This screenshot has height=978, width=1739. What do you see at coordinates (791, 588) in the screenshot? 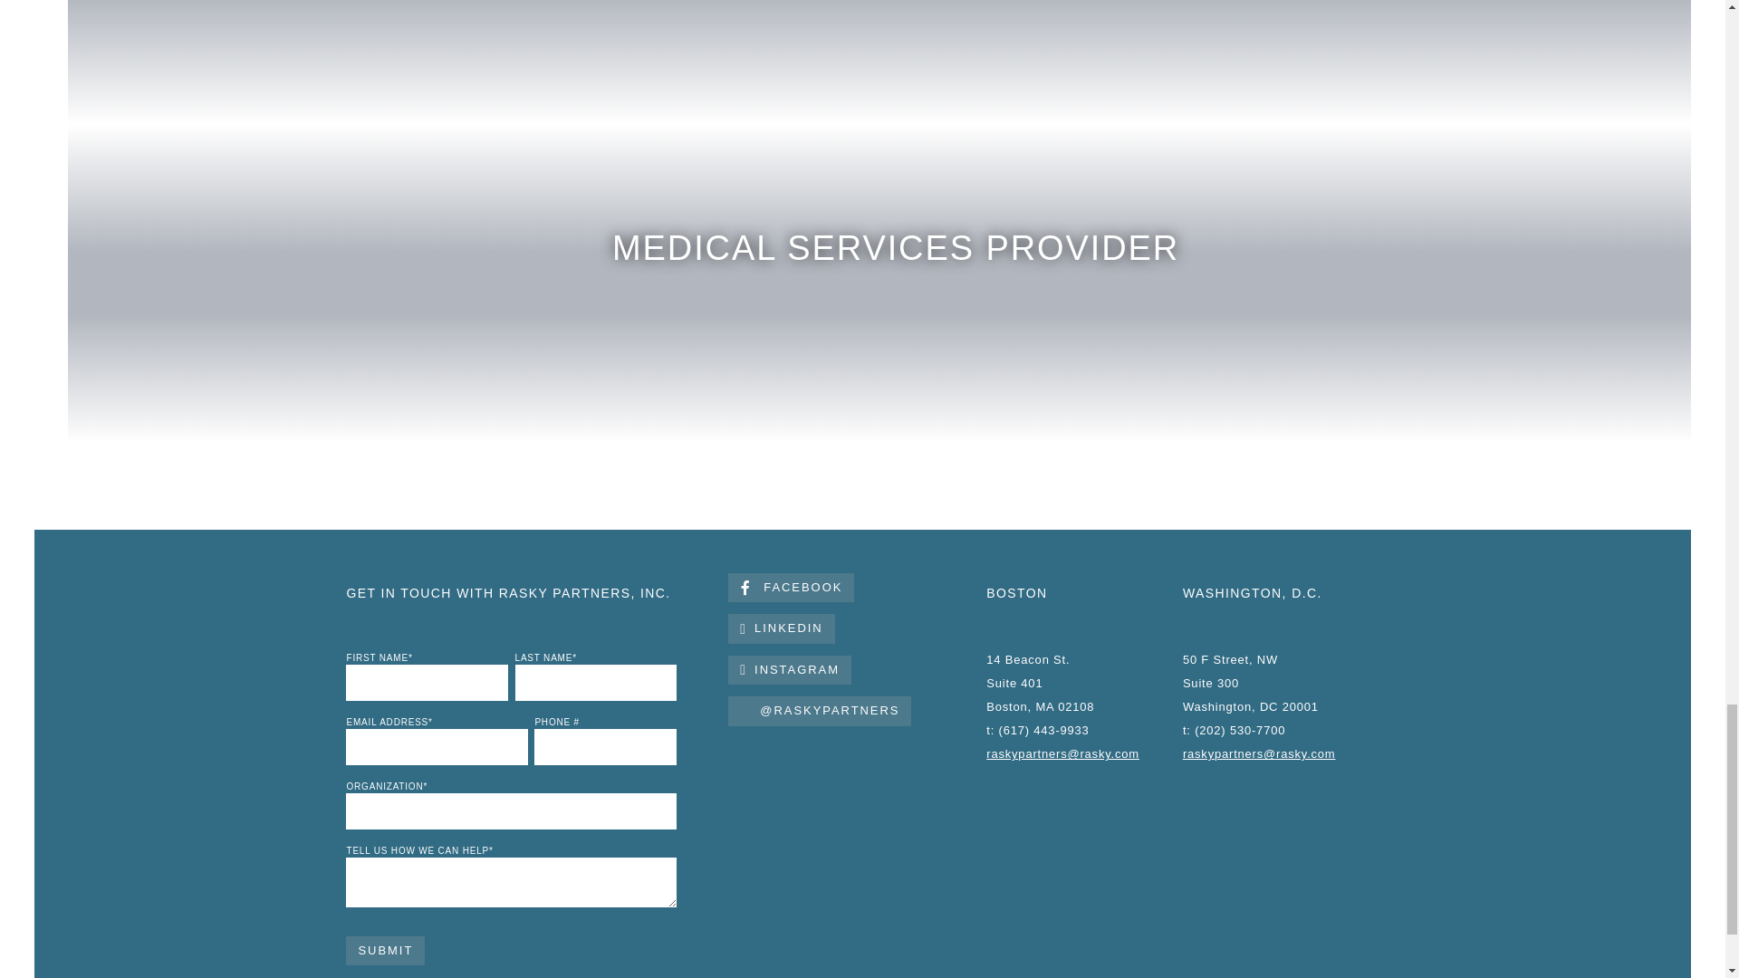
I see `FACEBOOK` at bounding box center [791, 588].